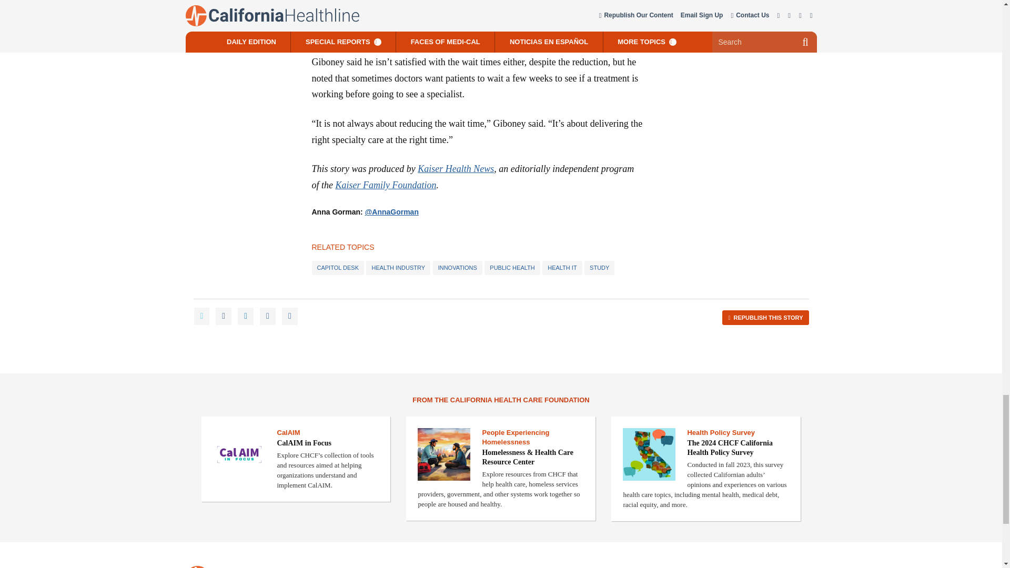 The width and height of the screenshot is (1010, 568). What do you see at coordinates (337, 267) in the screenshot?
I see `CAPITOL DESK` at bounding box center [337, 267].